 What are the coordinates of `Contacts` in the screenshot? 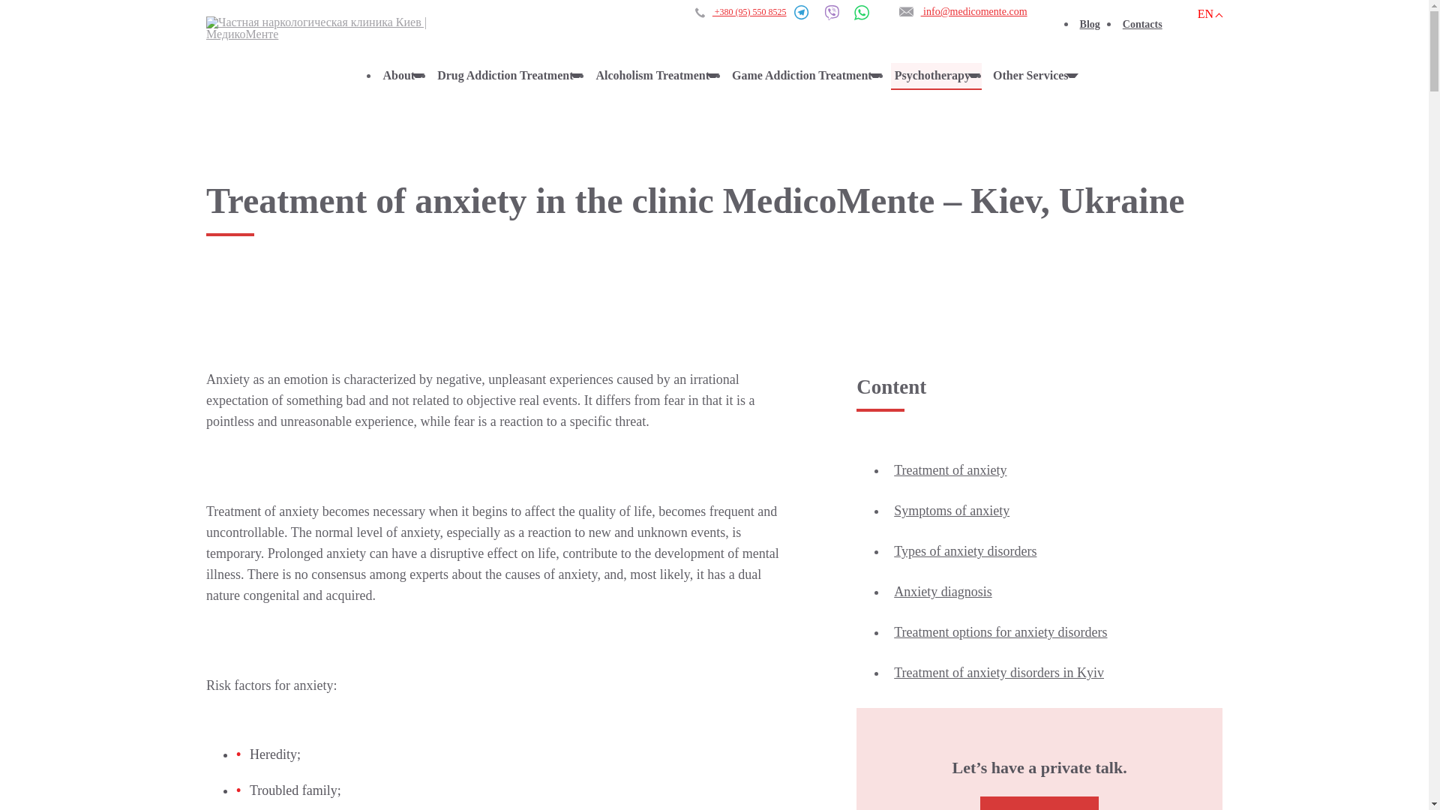 It's located at (1146, 25).